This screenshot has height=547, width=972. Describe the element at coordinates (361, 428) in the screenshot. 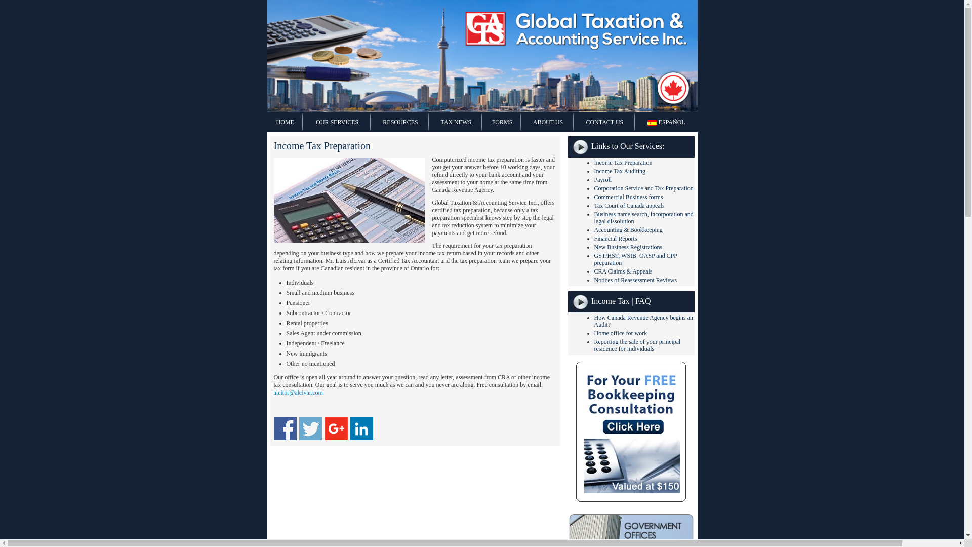

I see `Share on Linkedin` at that location.